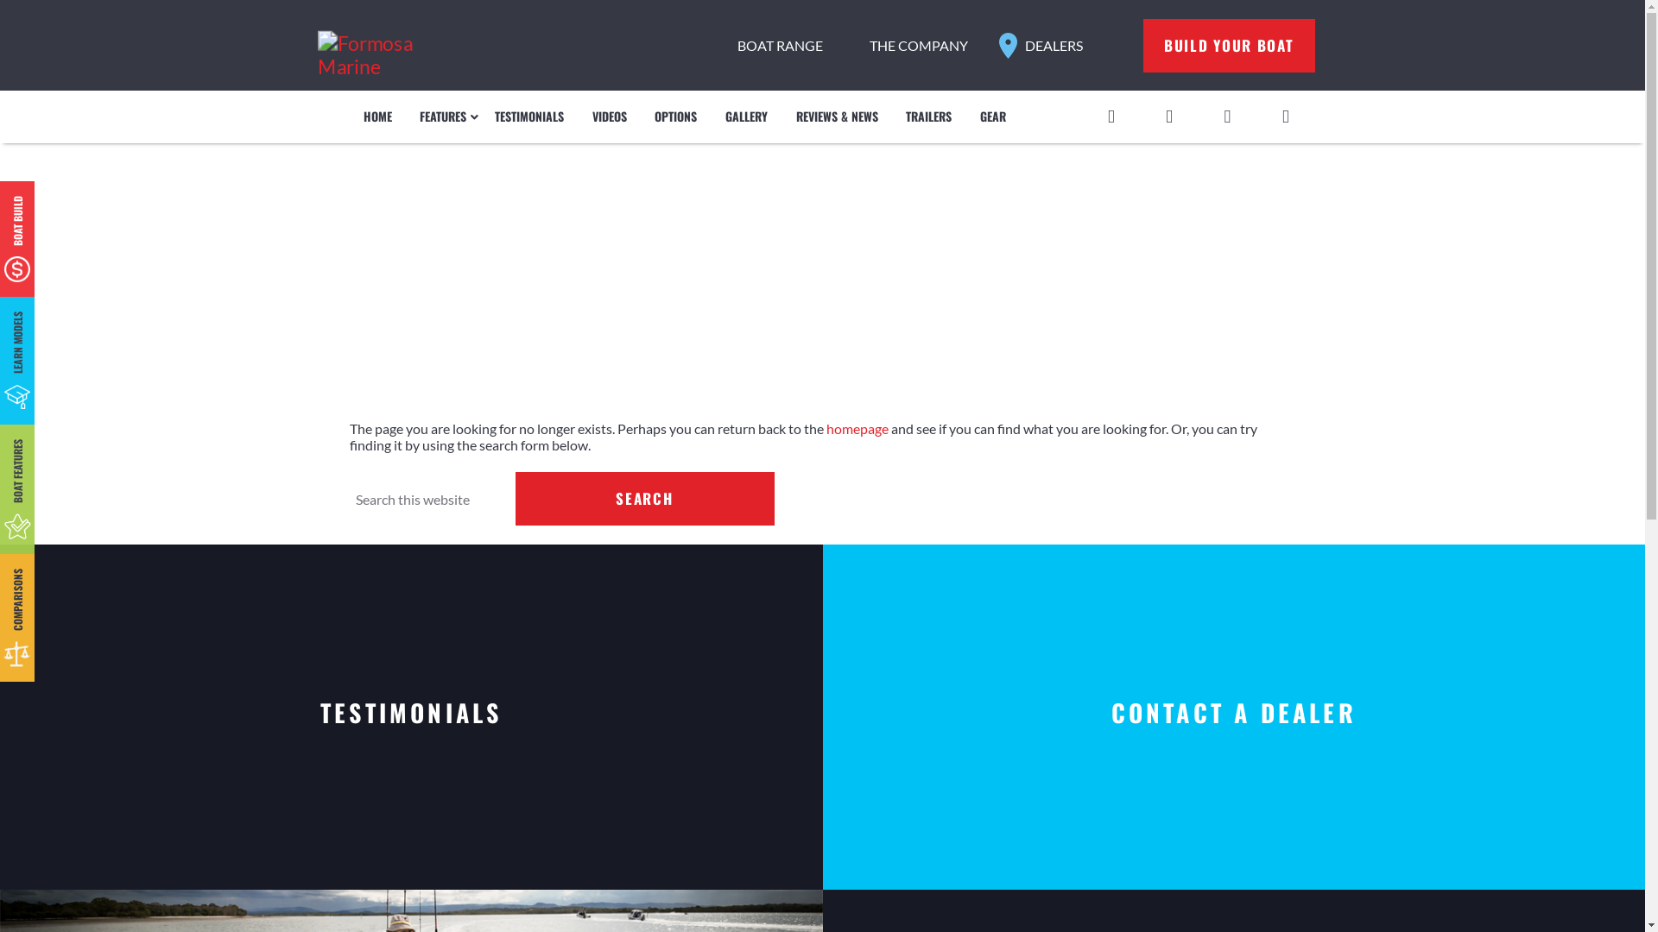 This screenshot has width=1658, height=932. Describe the element at coordinates (1233, 717) in the screenshot. I see `CONTACT A DEALER` at that location.